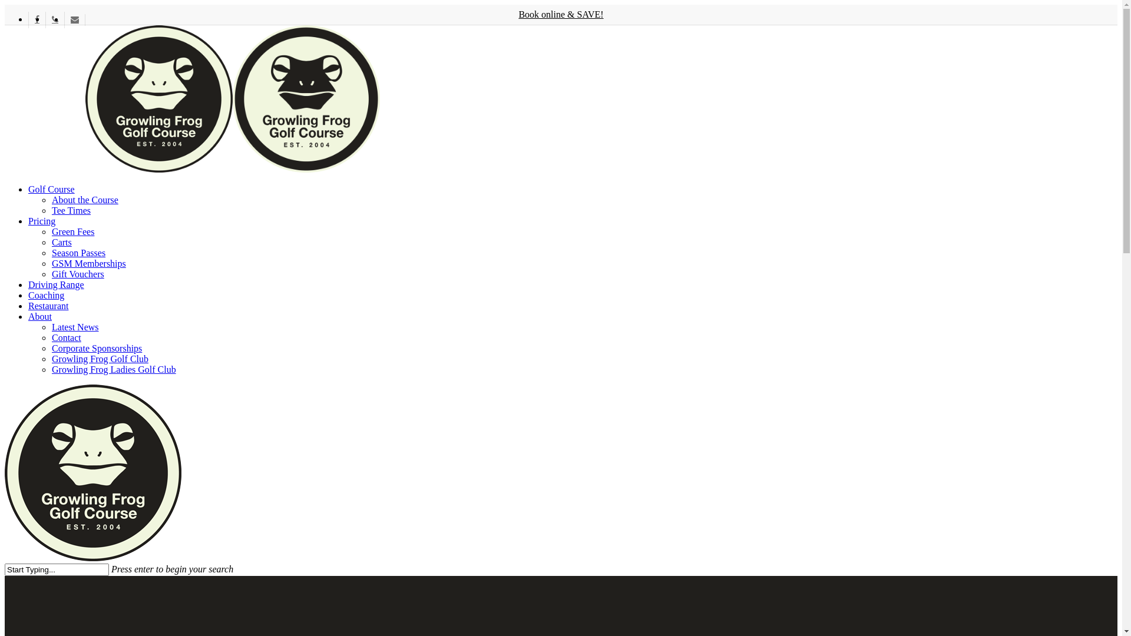 Image resolution: width=1131 pixels, height=636 pixels. What do you see at coordinates (75, 327) in the screenshot?
I see `Latest News` at bounding box center [75, 327].